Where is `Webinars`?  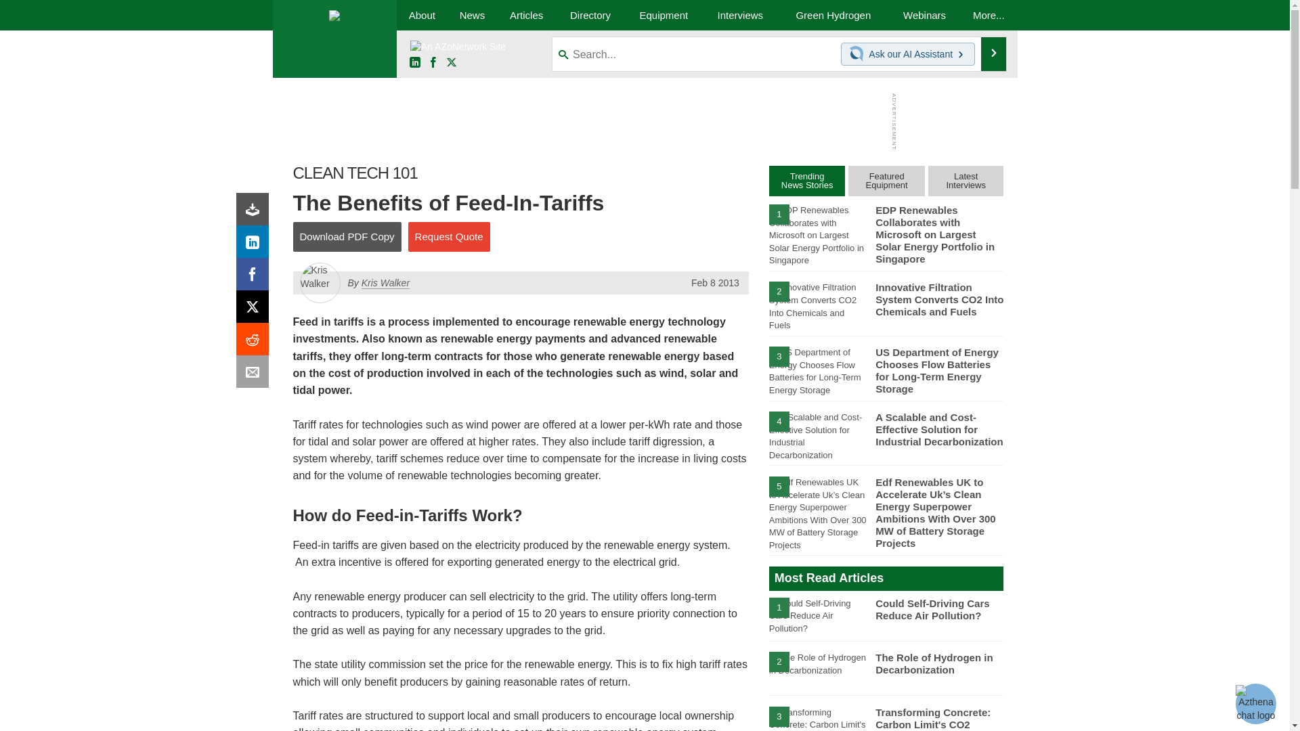 Webinars is located at coordinates (925, 15).